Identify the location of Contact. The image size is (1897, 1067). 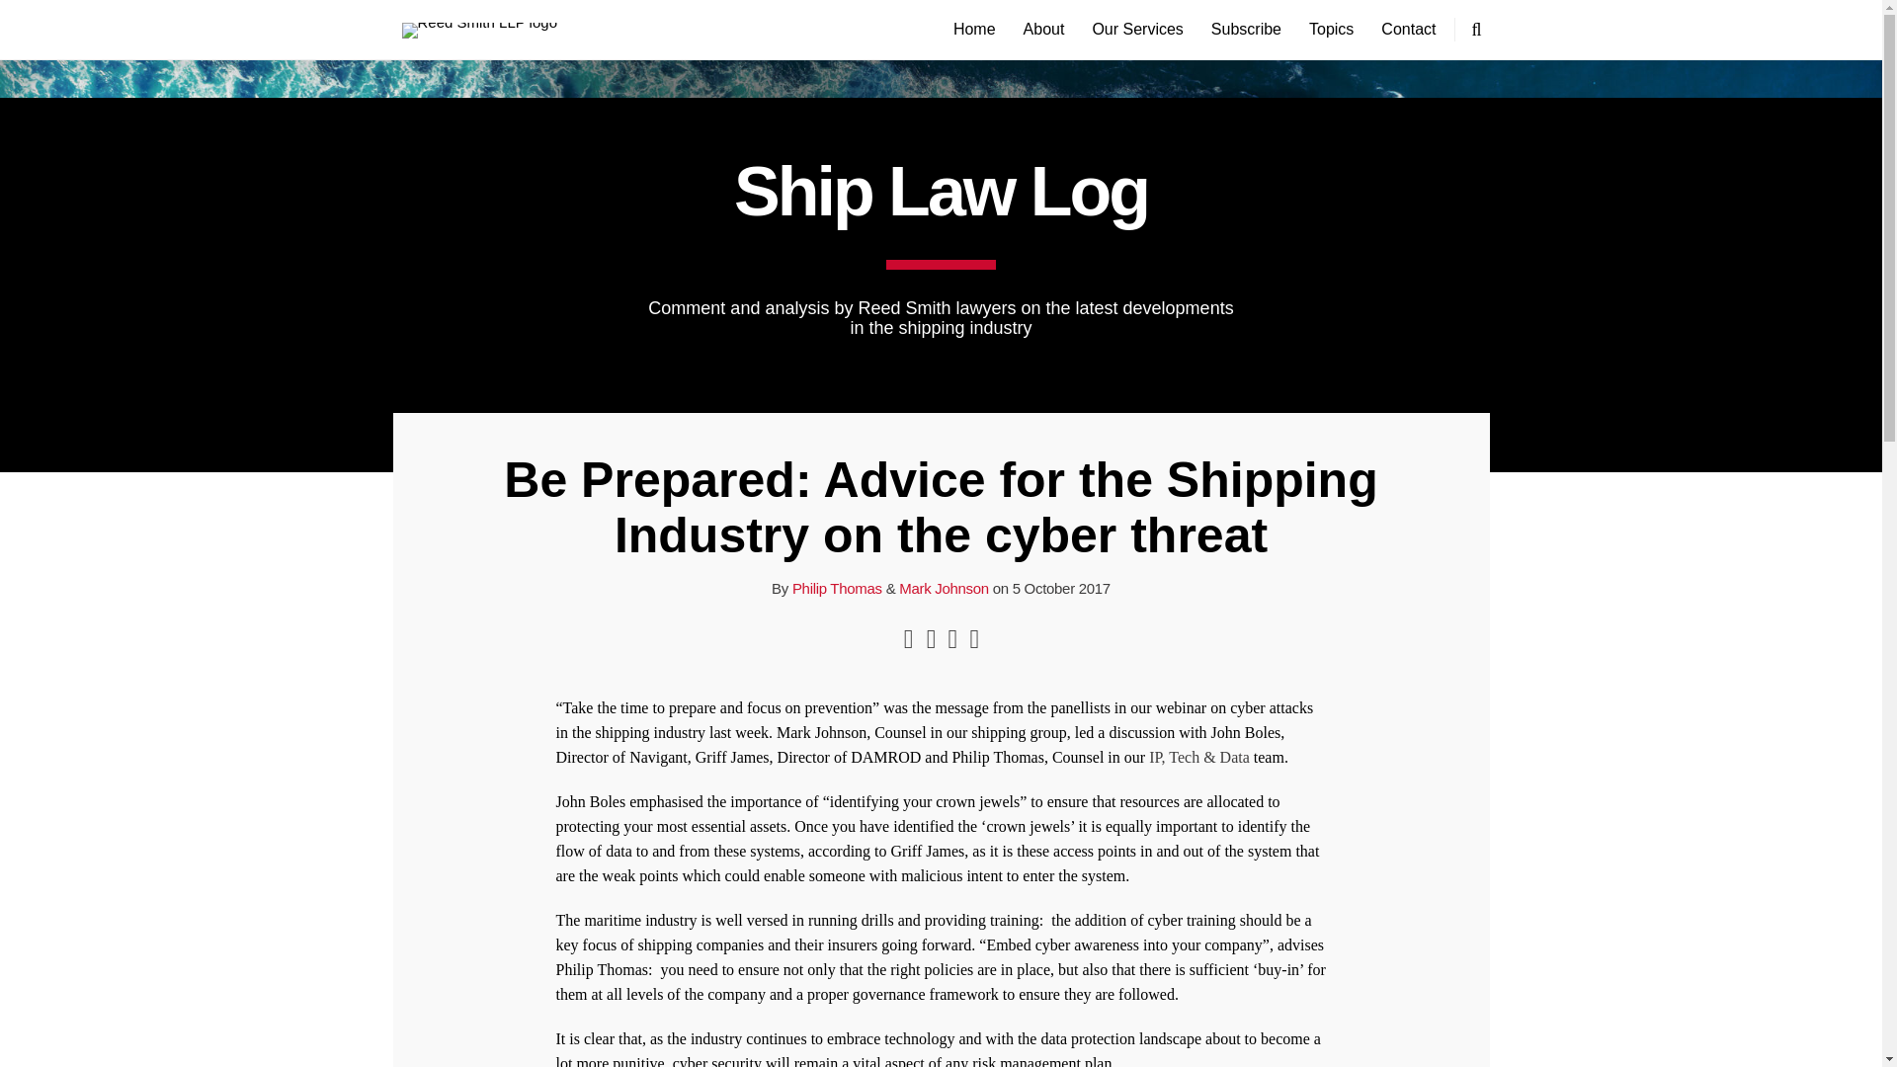
(1408, 30).